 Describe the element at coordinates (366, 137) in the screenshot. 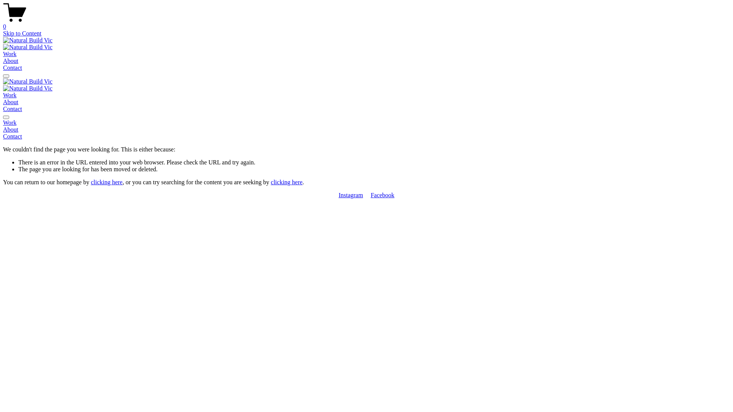

I see `Contact` at that location.